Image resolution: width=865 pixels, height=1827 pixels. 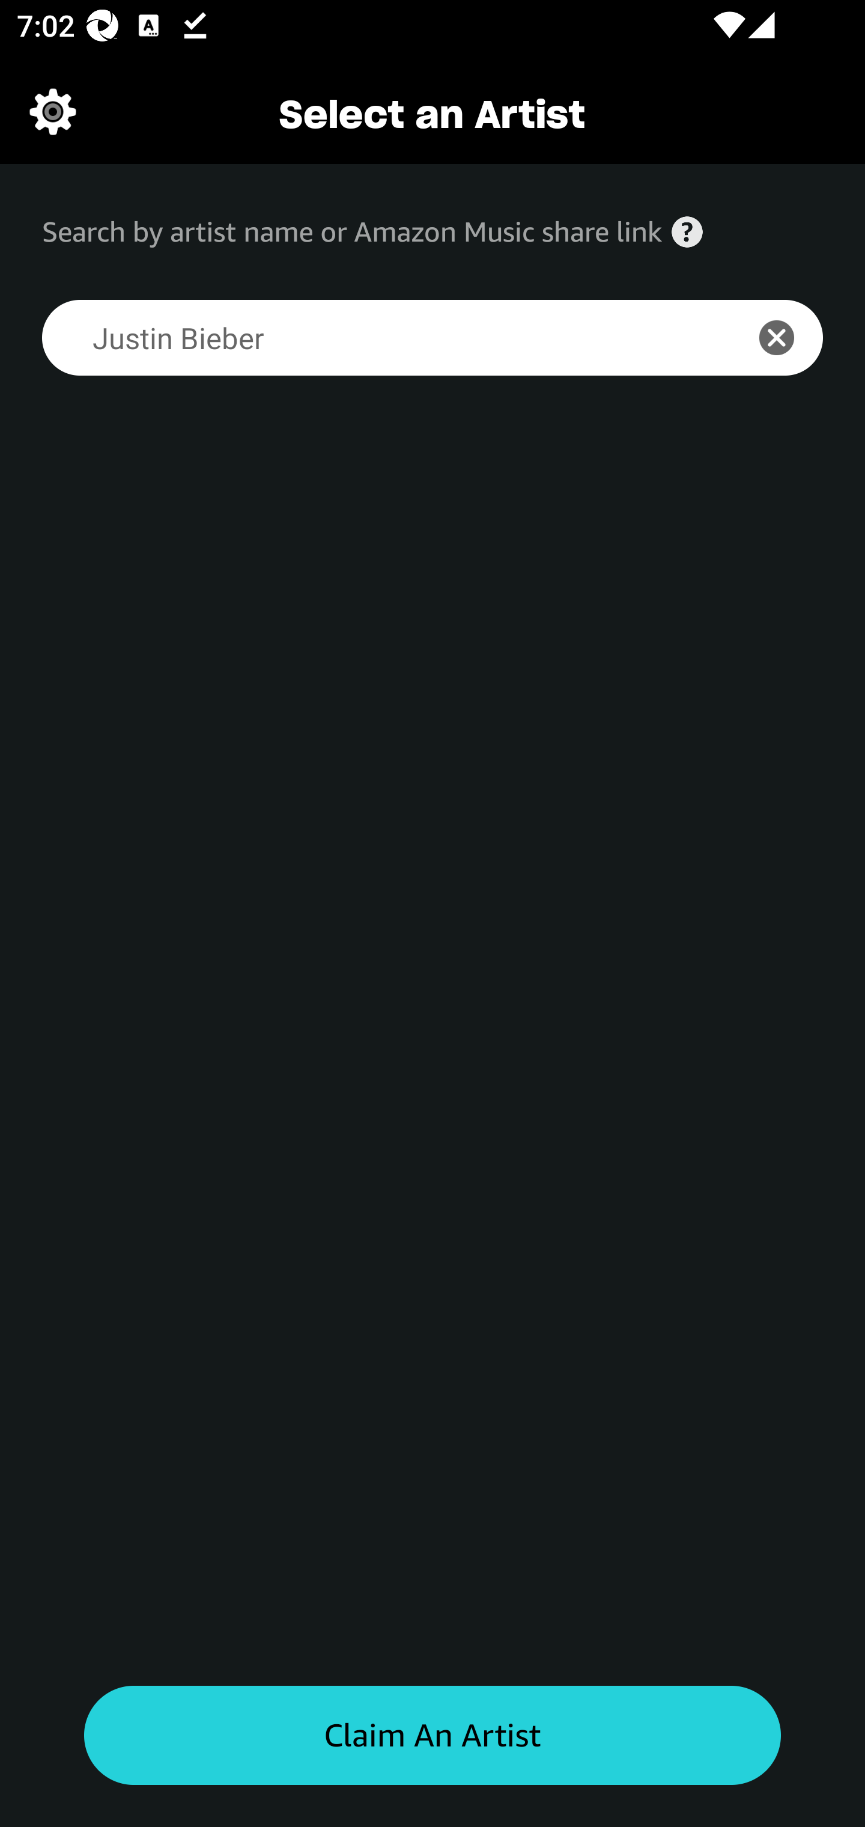 What do you see at coordinates (687, 232) in the screenshot?
I see `Help  icon` at bounding box center [687, 232].